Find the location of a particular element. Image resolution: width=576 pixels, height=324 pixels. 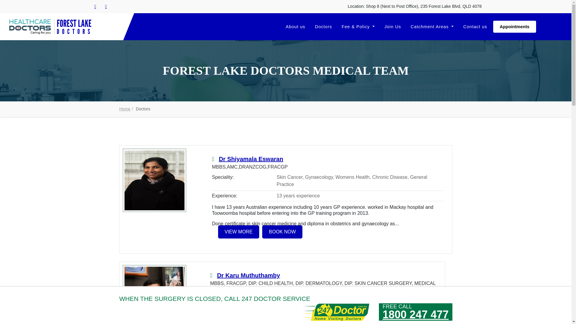

Dr Karu Muthuthamby is located at coordinates (248, 275).